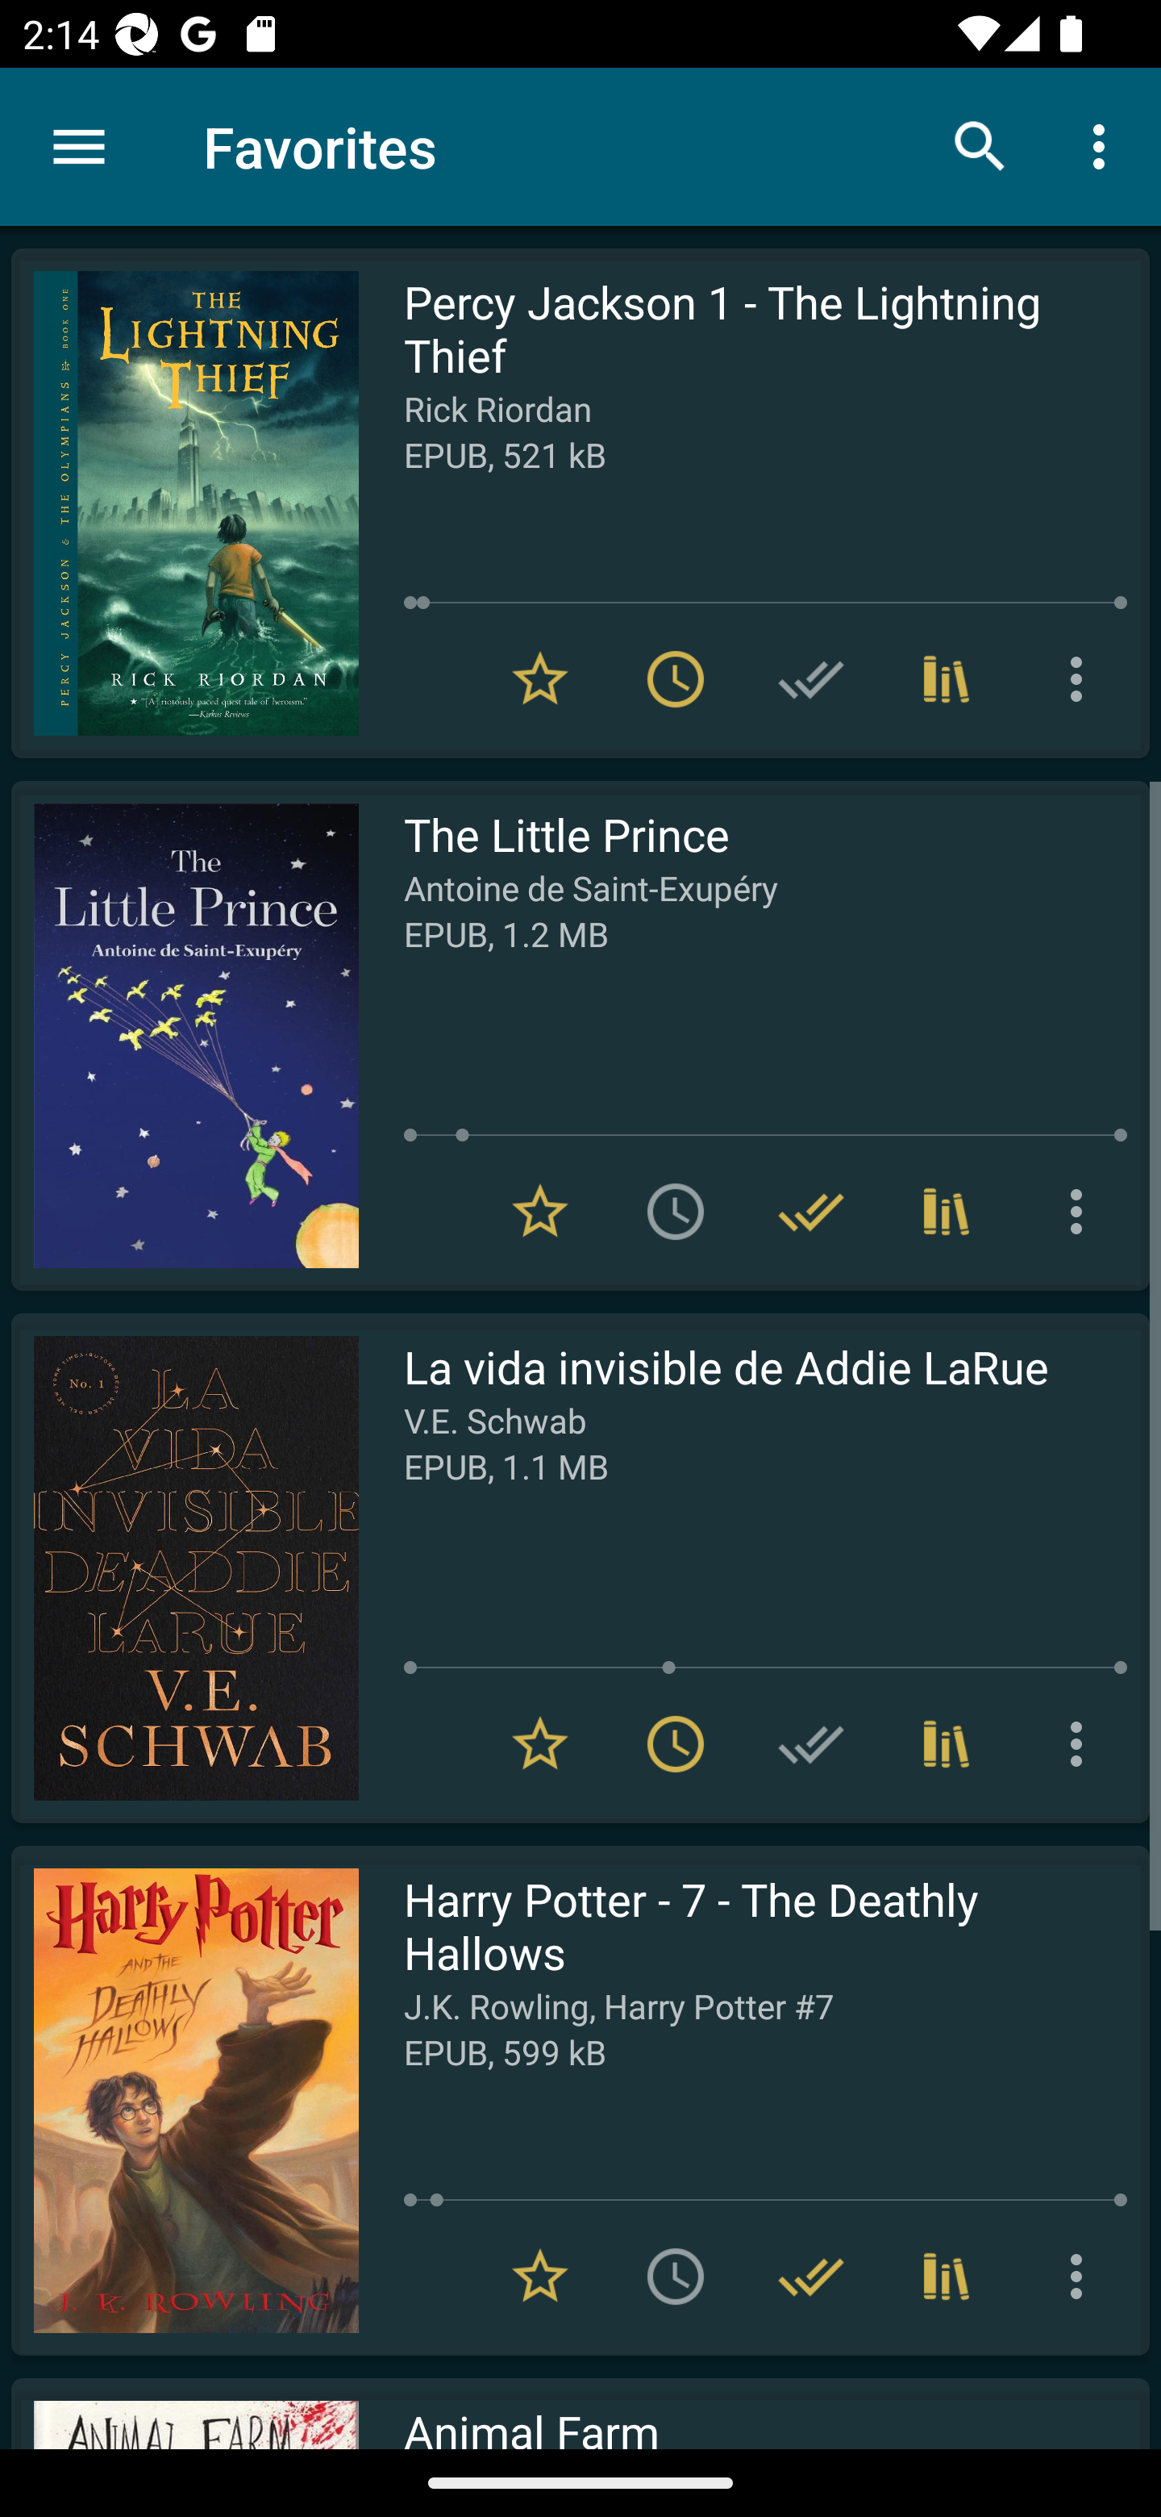 This screenshot has height=2517, width=1161. I want to click on Remove from To read, so click(676, 679).